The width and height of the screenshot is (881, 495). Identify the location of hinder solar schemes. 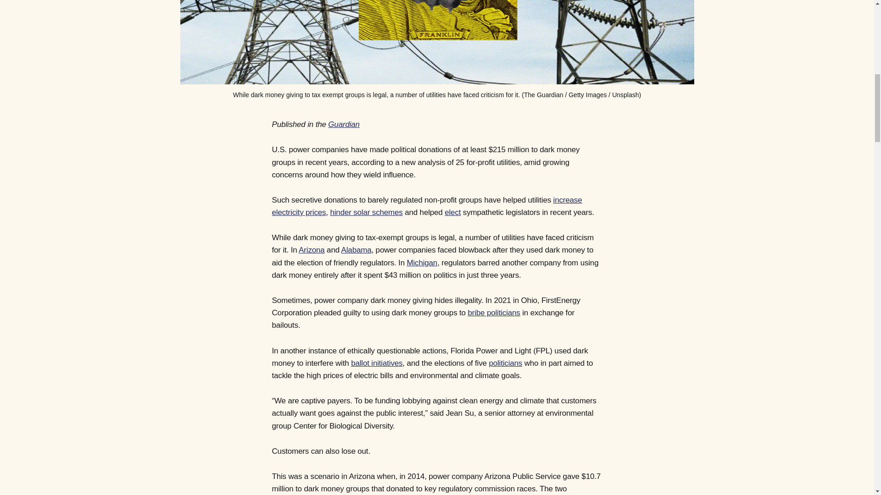
(366, 212).